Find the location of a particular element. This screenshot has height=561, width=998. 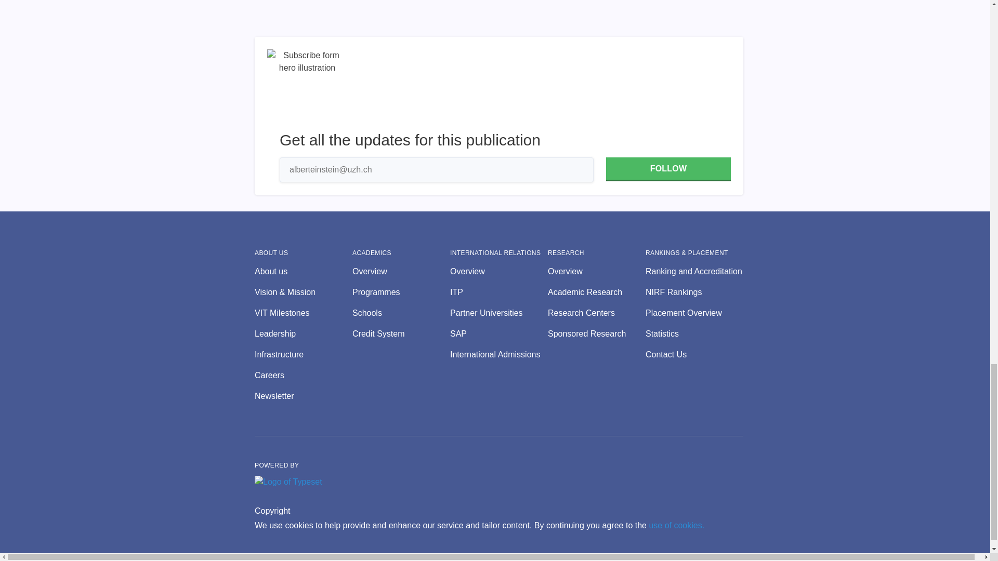

Newsletter is located at coordinates (303, 396).